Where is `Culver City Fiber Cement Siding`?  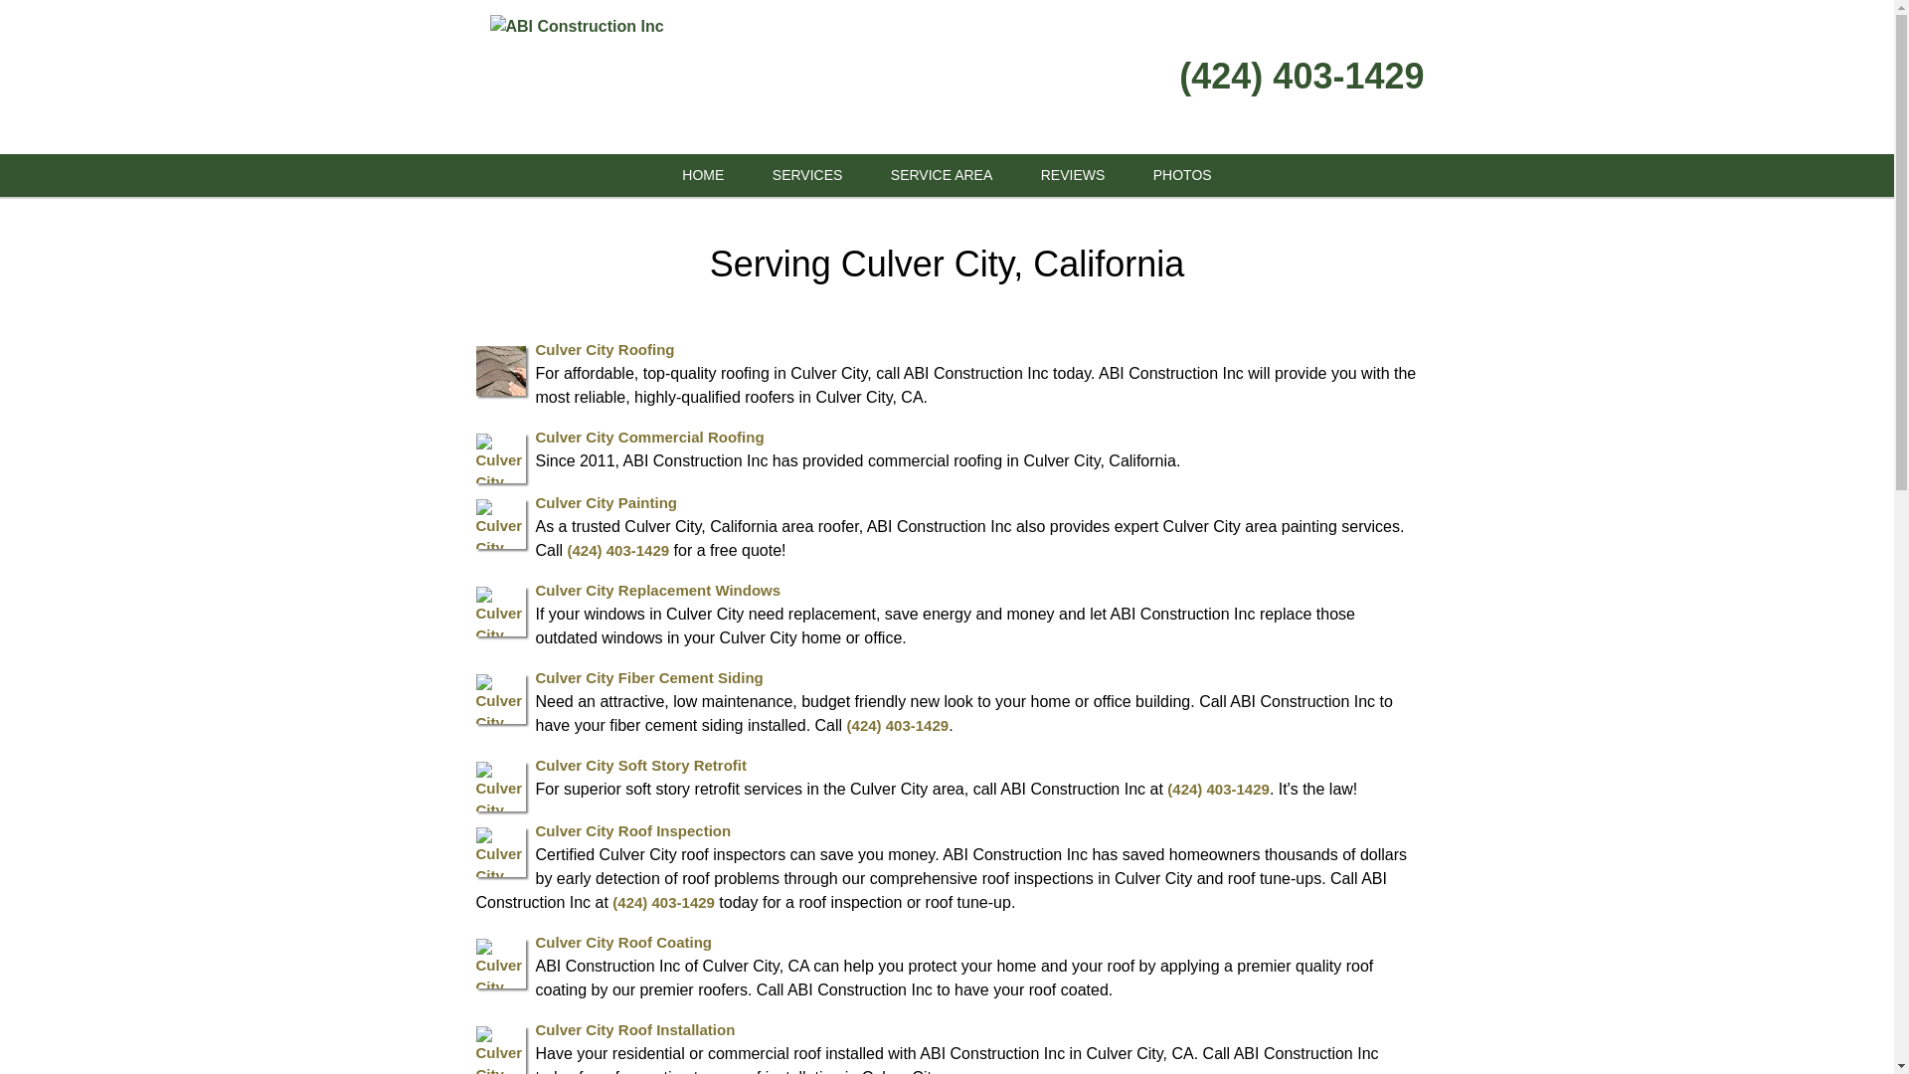
Culver City Fiber Cement Siding is located at coordinates (648, 676).